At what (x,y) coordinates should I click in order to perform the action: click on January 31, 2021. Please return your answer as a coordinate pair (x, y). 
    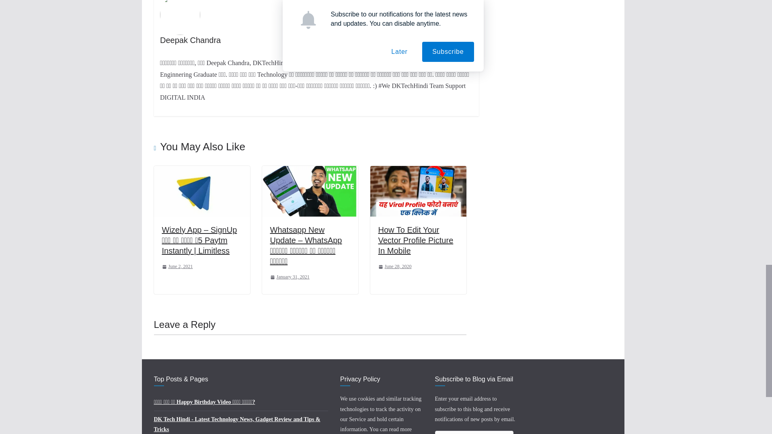
    Looking at the image, I should click on (289, 277).